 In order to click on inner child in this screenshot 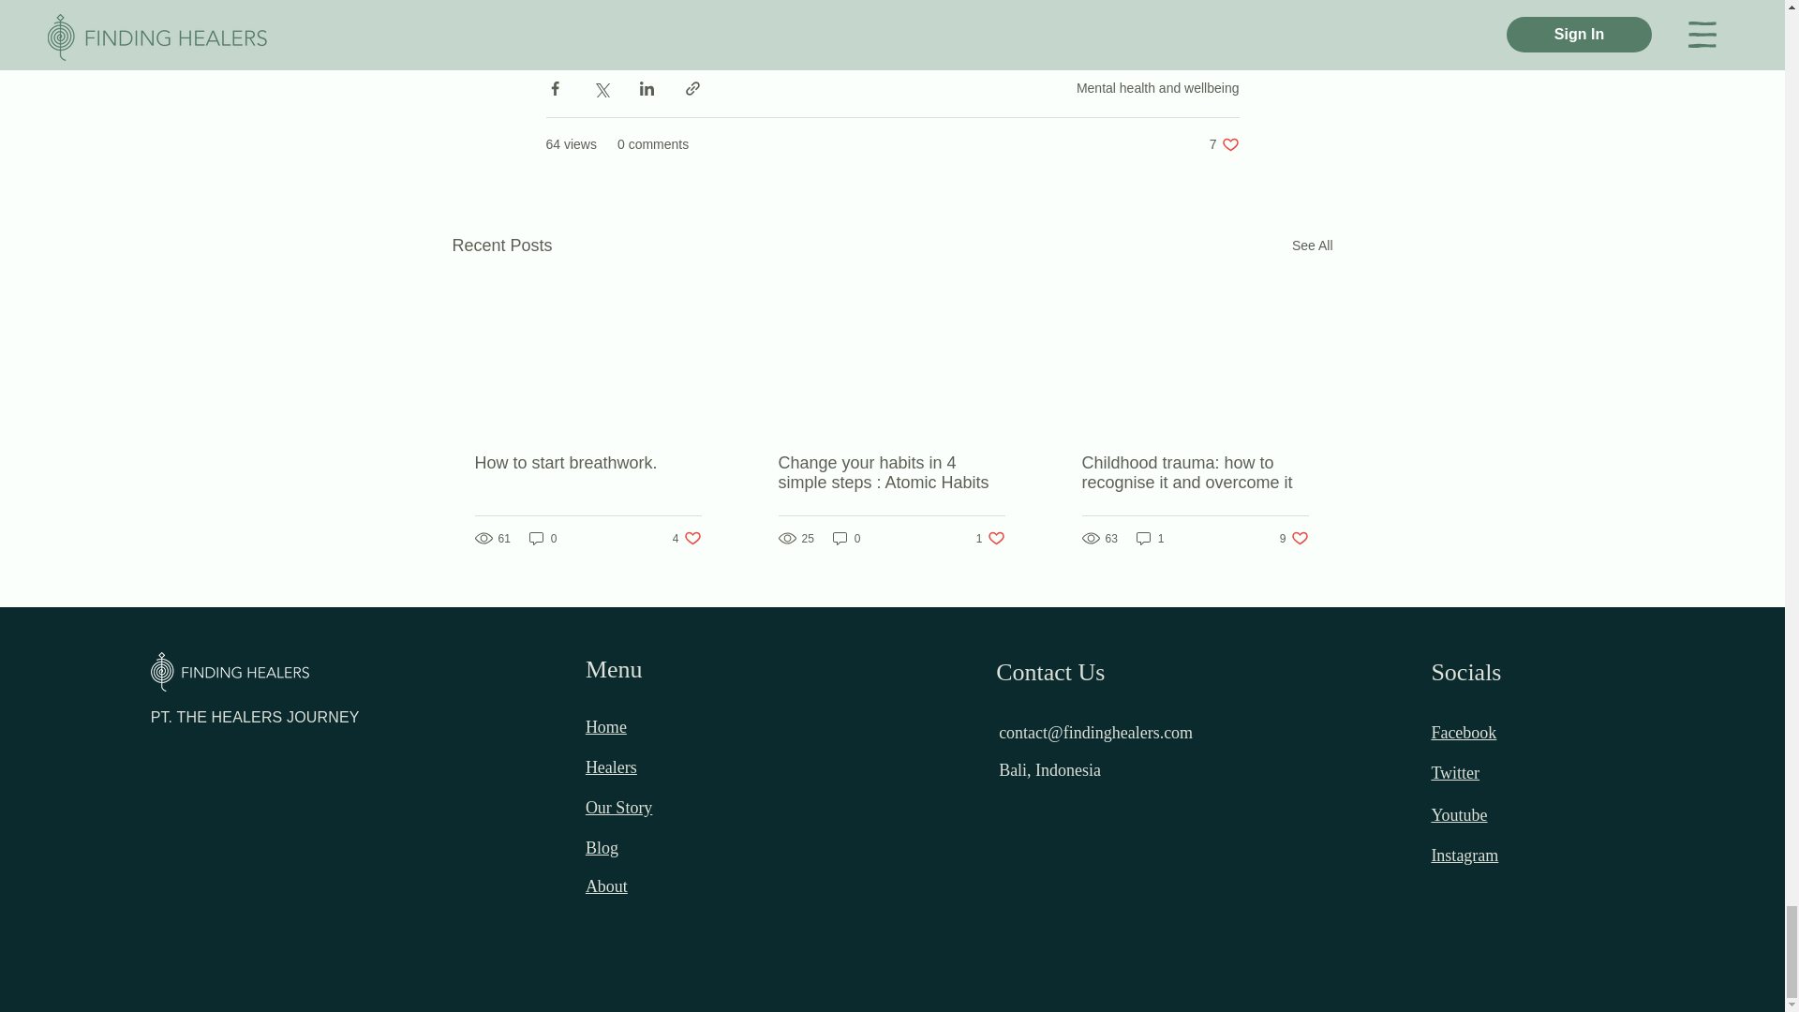, I will do `click(543, 538)`.